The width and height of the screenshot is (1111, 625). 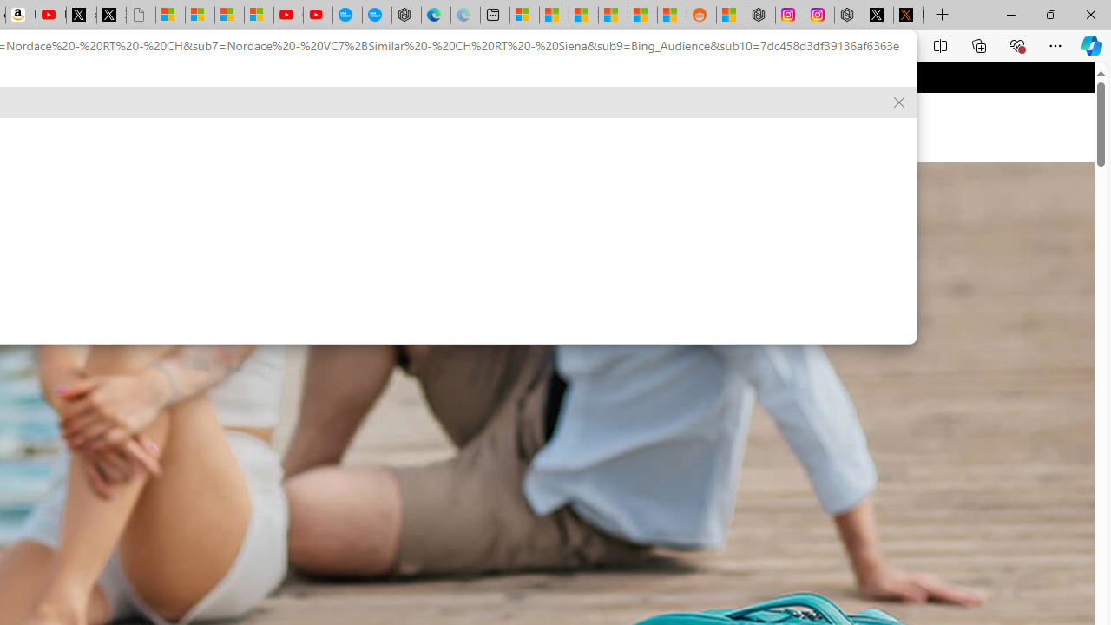 I want to click on Nordace - Summer Adventures 2024, so click(x=849, y=16).